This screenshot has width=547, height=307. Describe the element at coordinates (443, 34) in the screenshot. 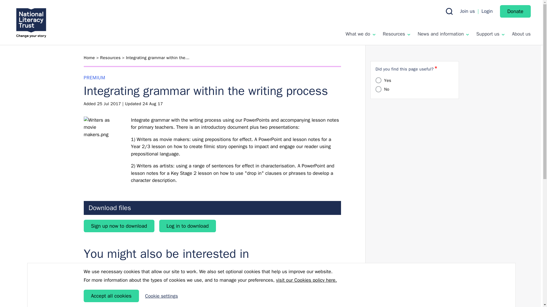

I see `News and information` at that location.